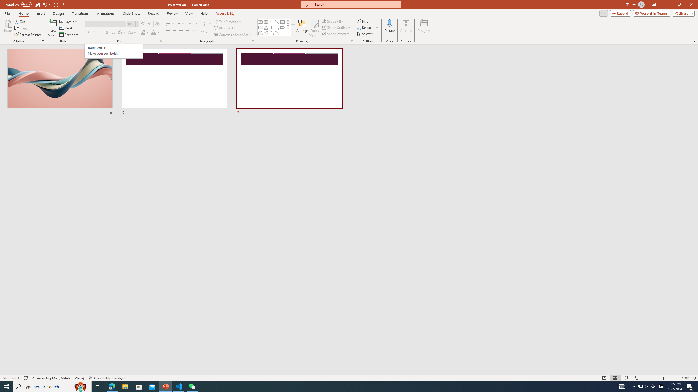  Describe the element at coordinates (19, 4) in the screenshot. I see `AutoSave` at that location.